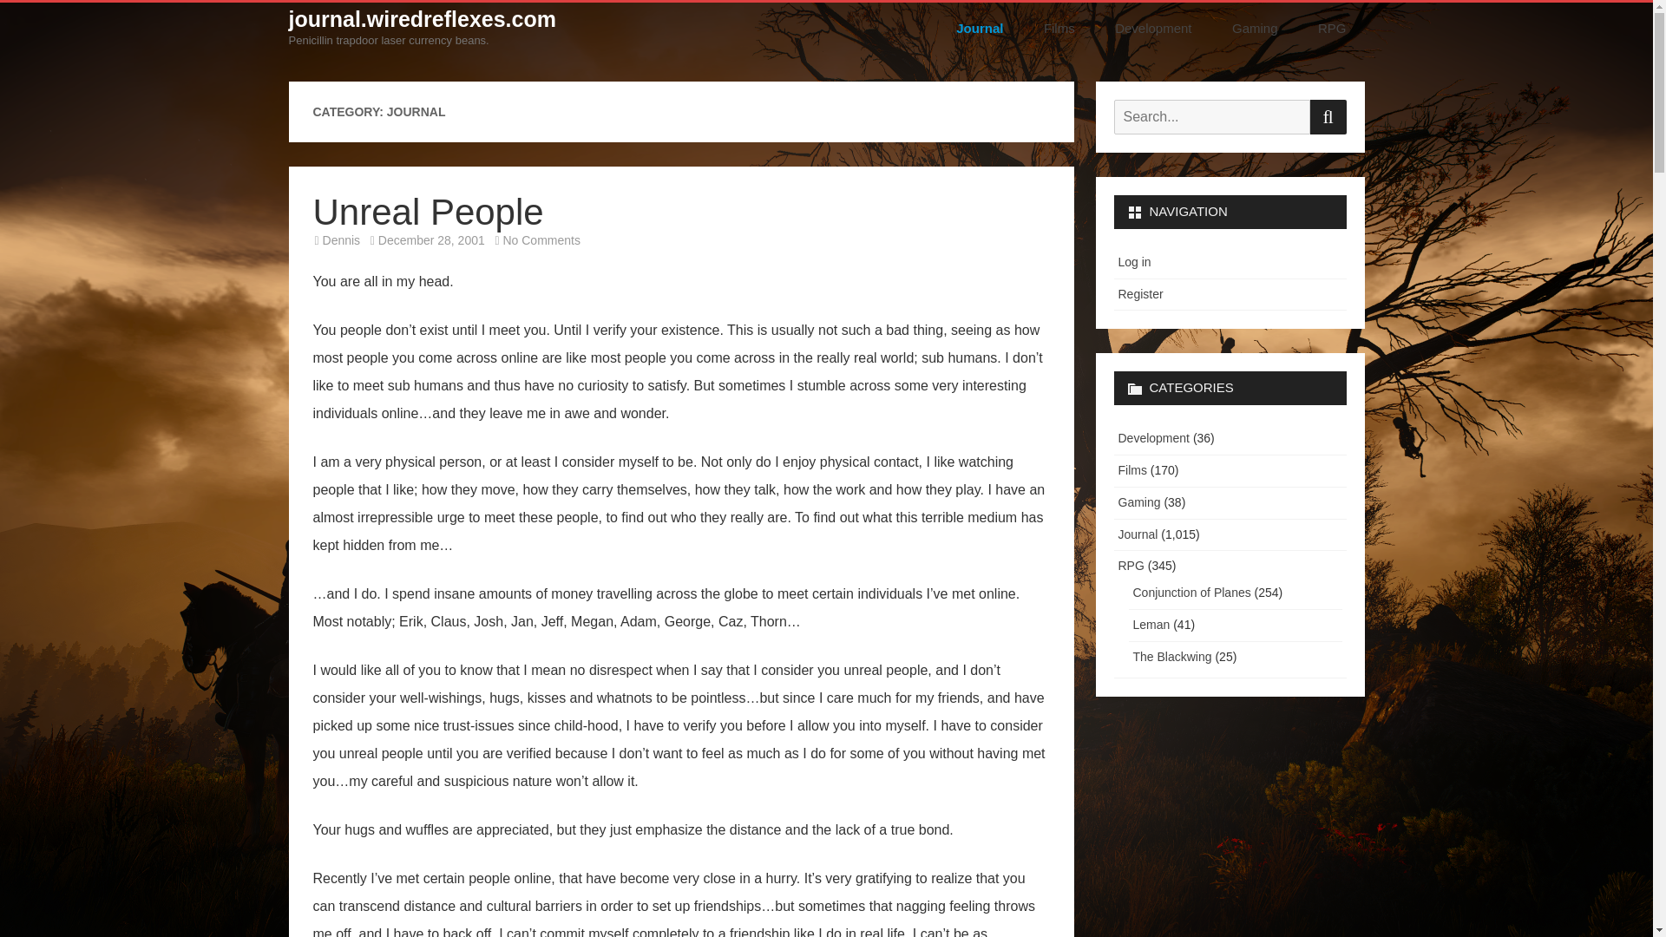 Image resolution: width=1666 pixels, height=937 pixels. I want to click on journal.wiredreflexes.com, so click(422, 19).